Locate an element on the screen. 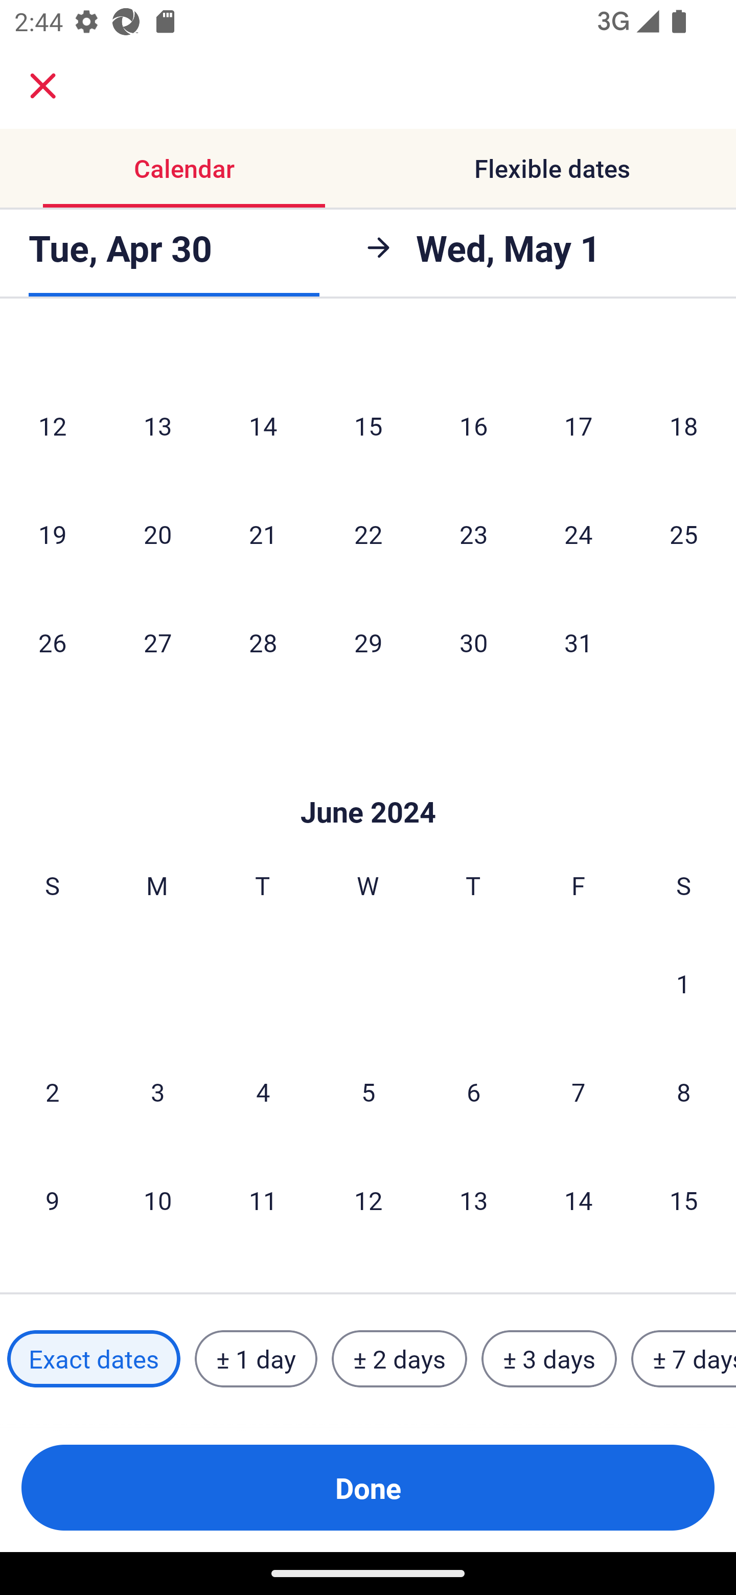  6 Thursday, June 6, 2024 is located at coordinates (473, 1092).